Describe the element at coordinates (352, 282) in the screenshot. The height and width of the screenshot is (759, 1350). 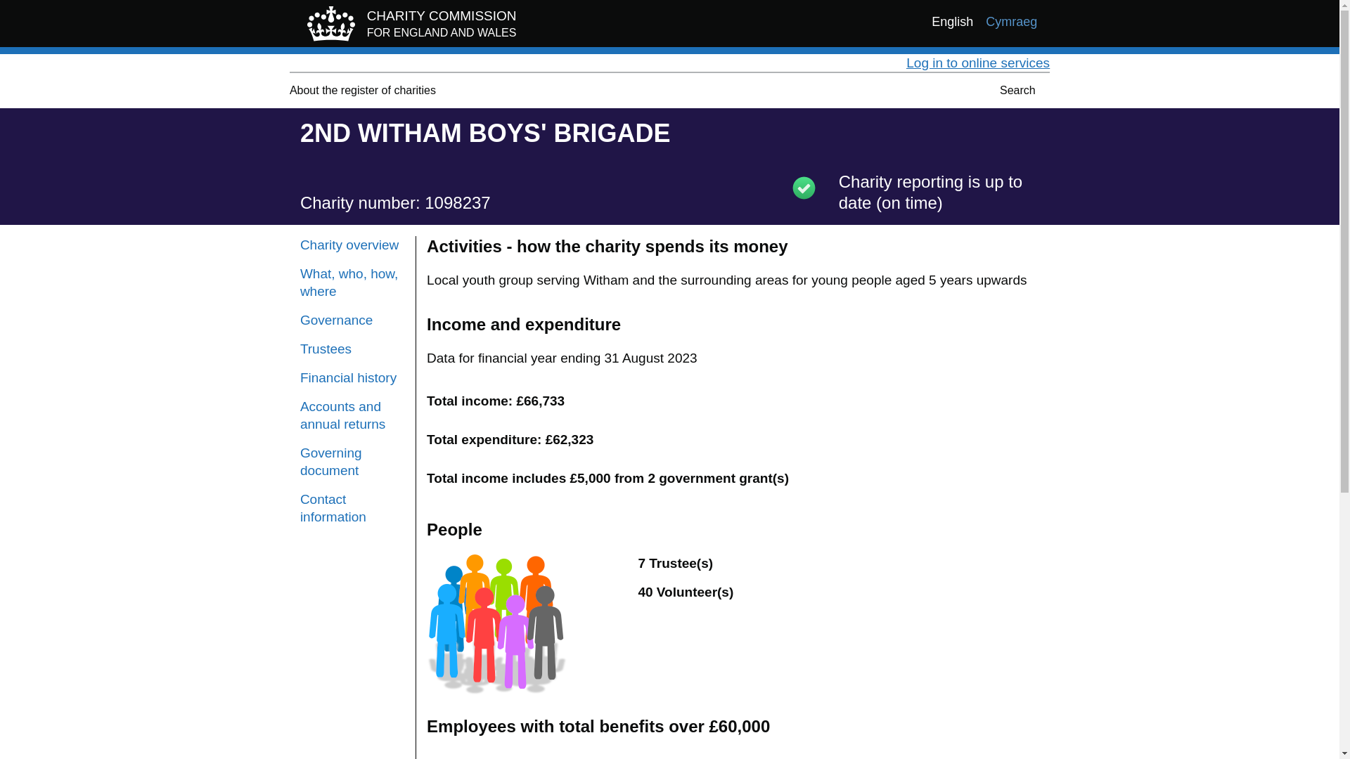
I see `About the register of charities` at that location.